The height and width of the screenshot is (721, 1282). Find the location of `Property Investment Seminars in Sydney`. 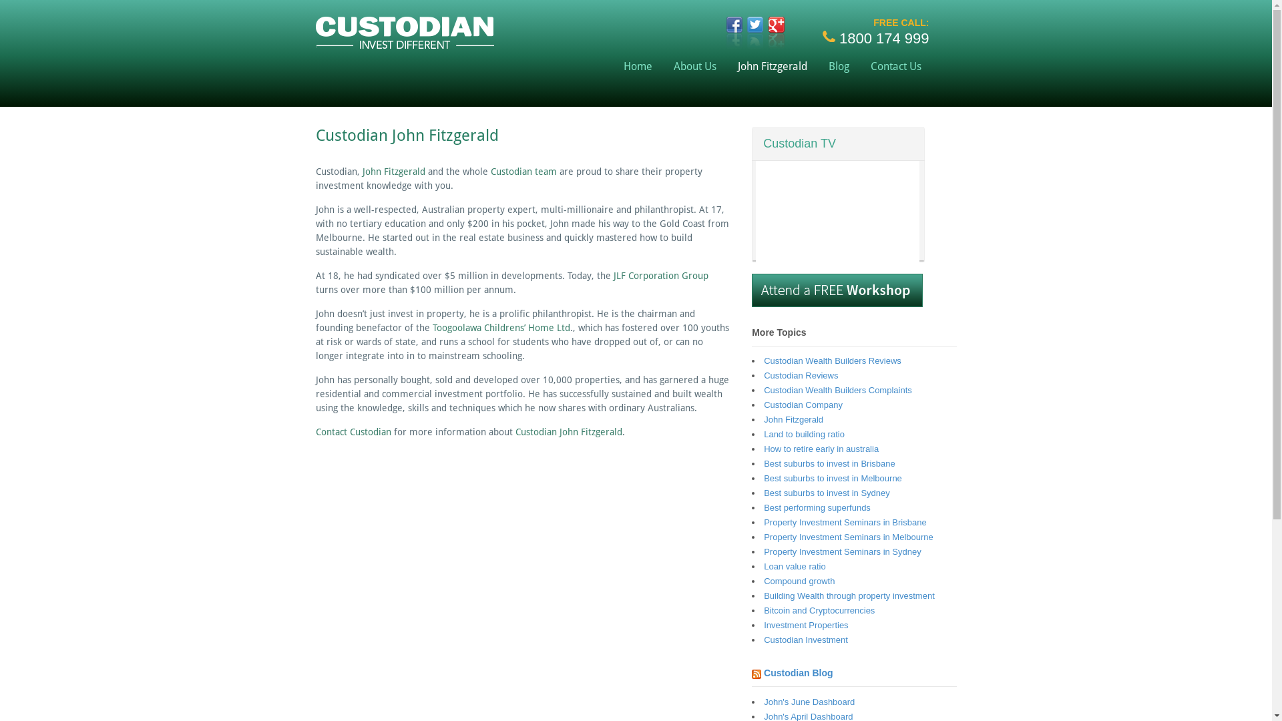

Property Investment Seminars in Sydney is located at coordinates (843, 551).